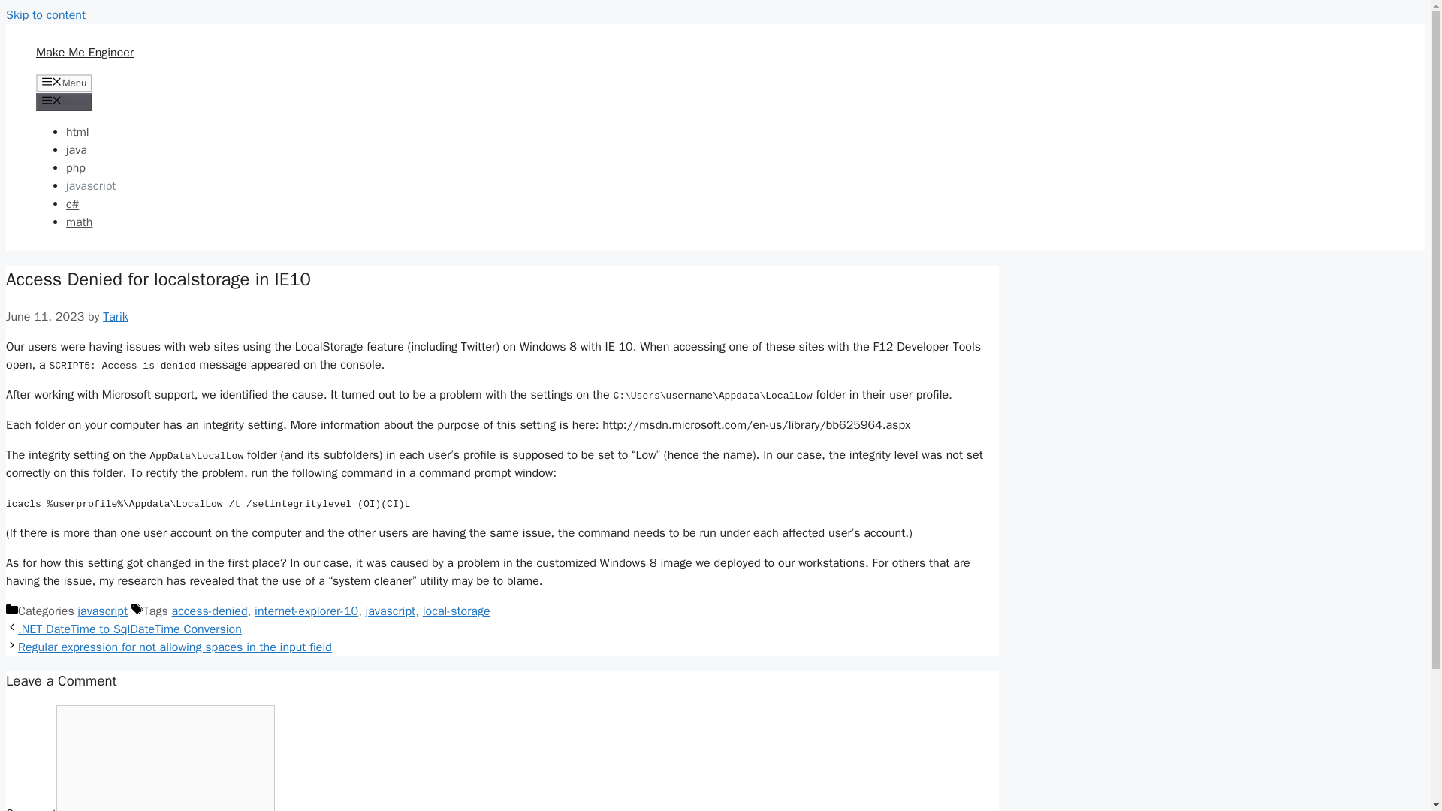 The height and width of the screenshot is (811, 1442). Describe the element at coordinates (64, 102) in the screenshot. I see `Menu` at that location.